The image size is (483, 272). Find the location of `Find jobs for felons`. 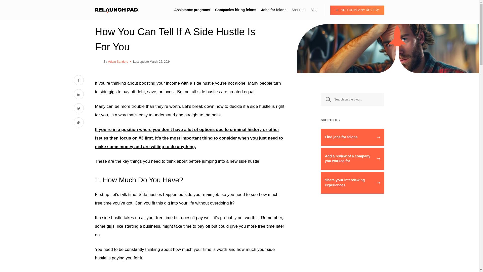

Find jobs for felons is located at coordinates (352, 137).